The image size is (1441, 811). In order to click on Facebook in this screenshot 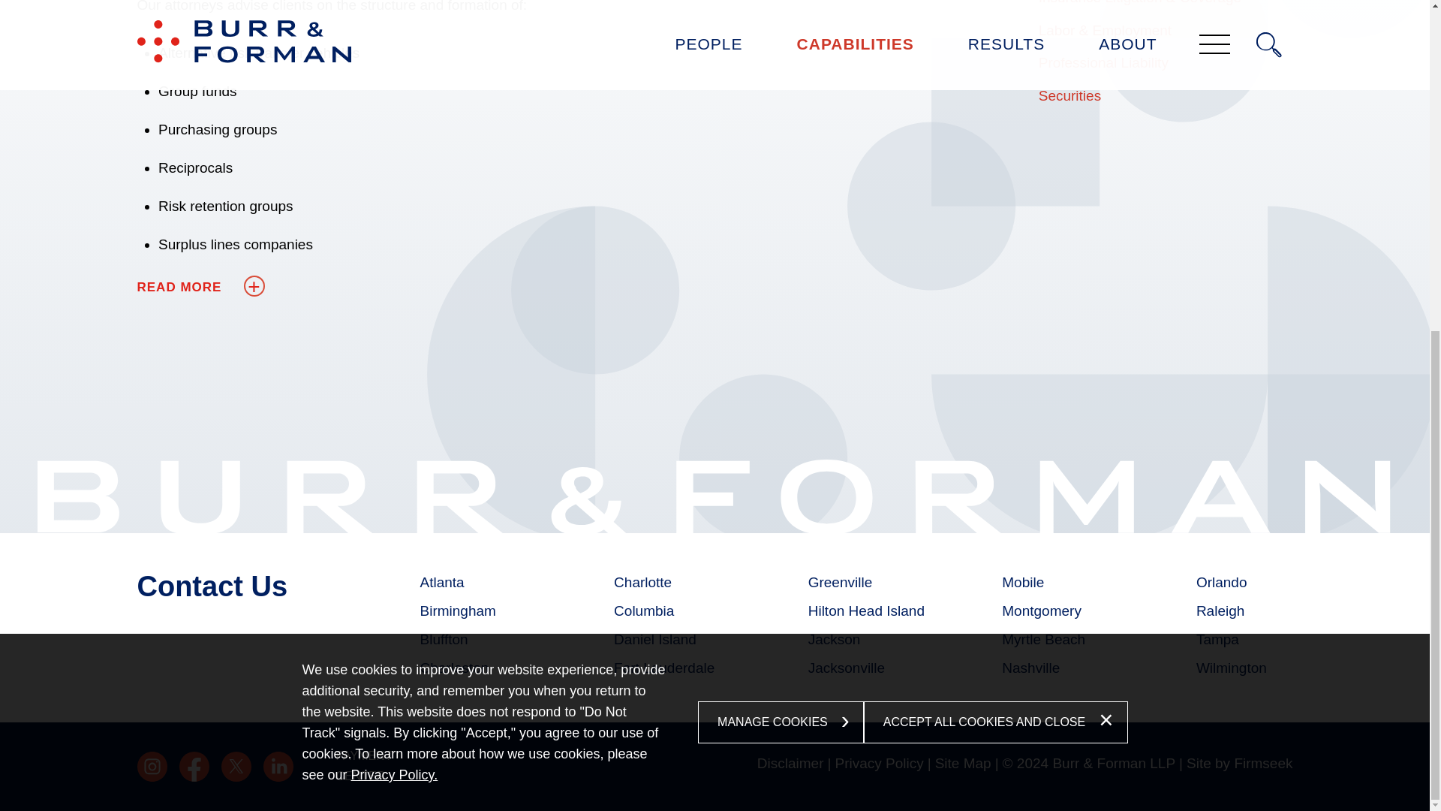, I will do `click(194, 767)`.